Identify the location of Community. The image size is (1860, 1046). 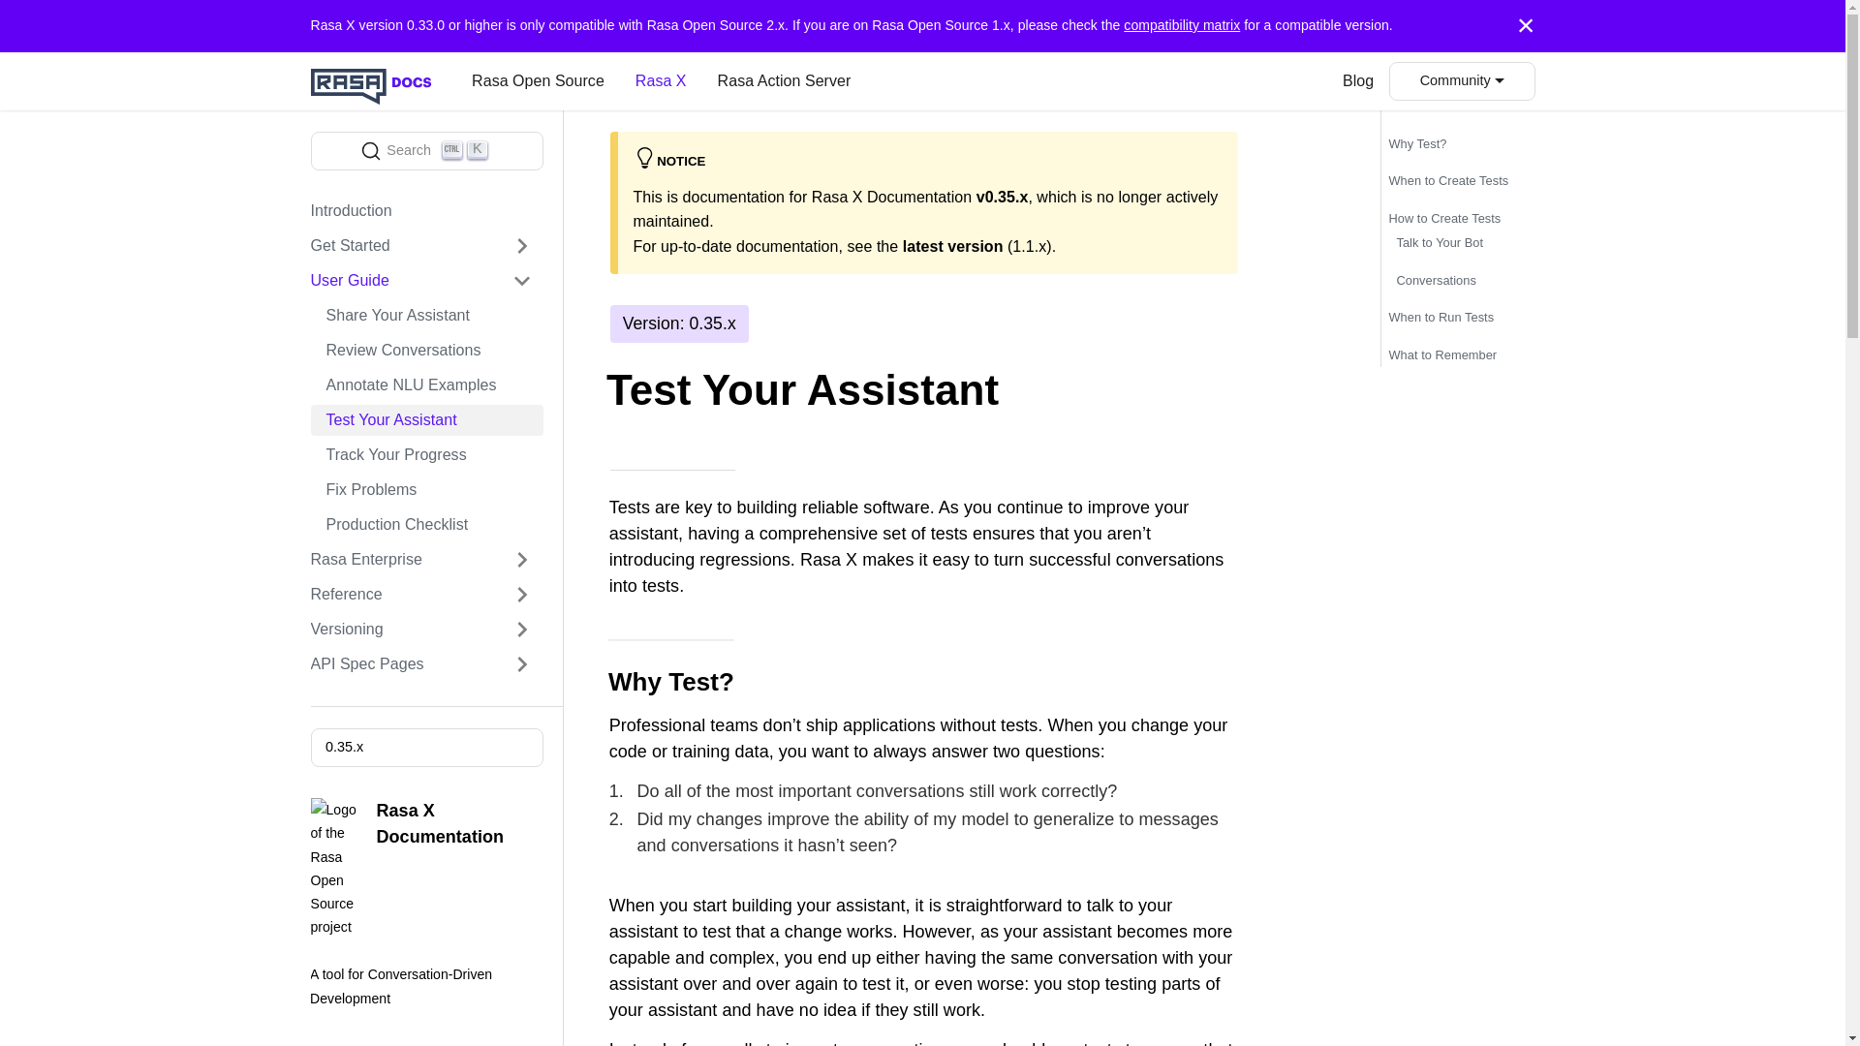
(1461, 81).